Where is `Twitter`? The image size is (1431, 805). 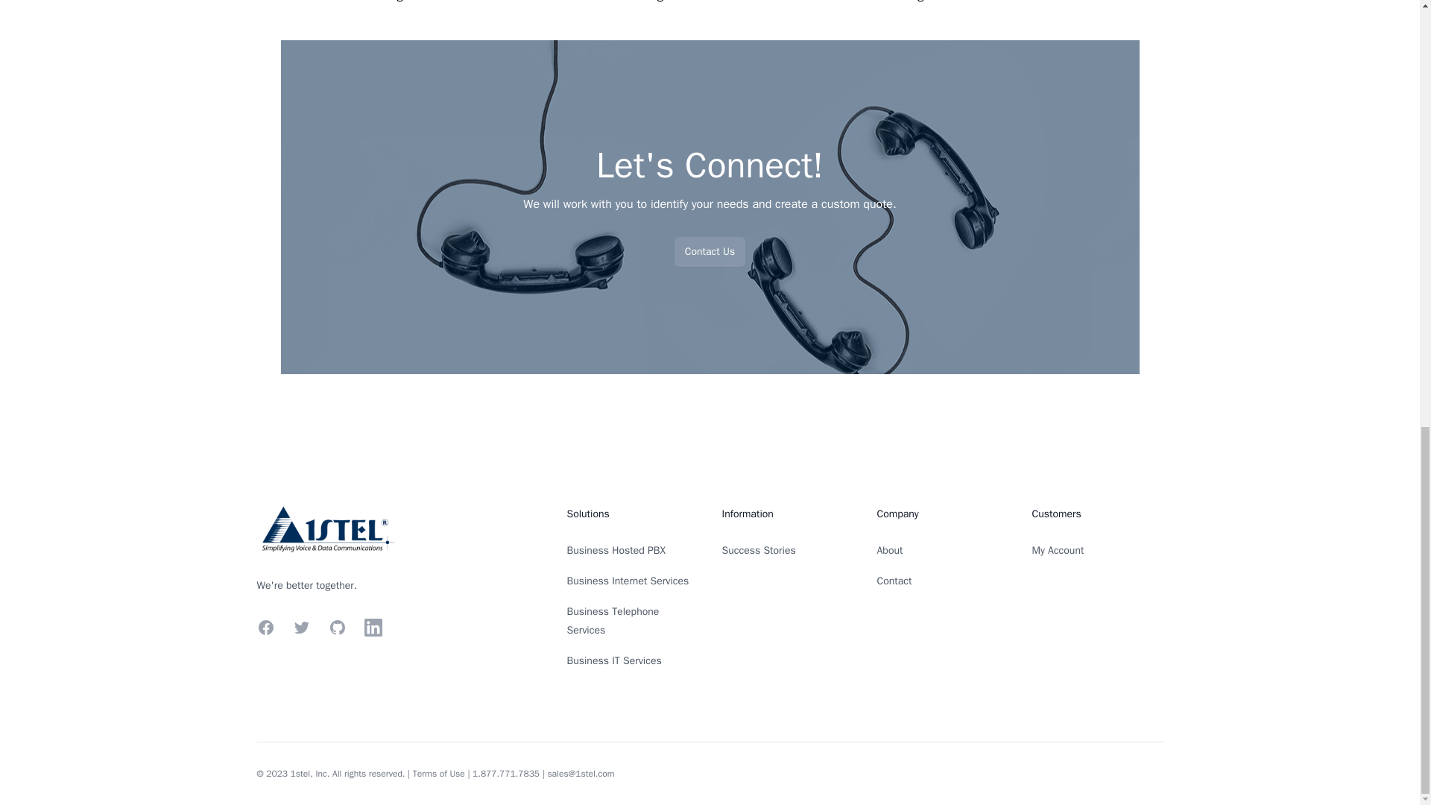 Twitter is located at coordinates (301, 628).